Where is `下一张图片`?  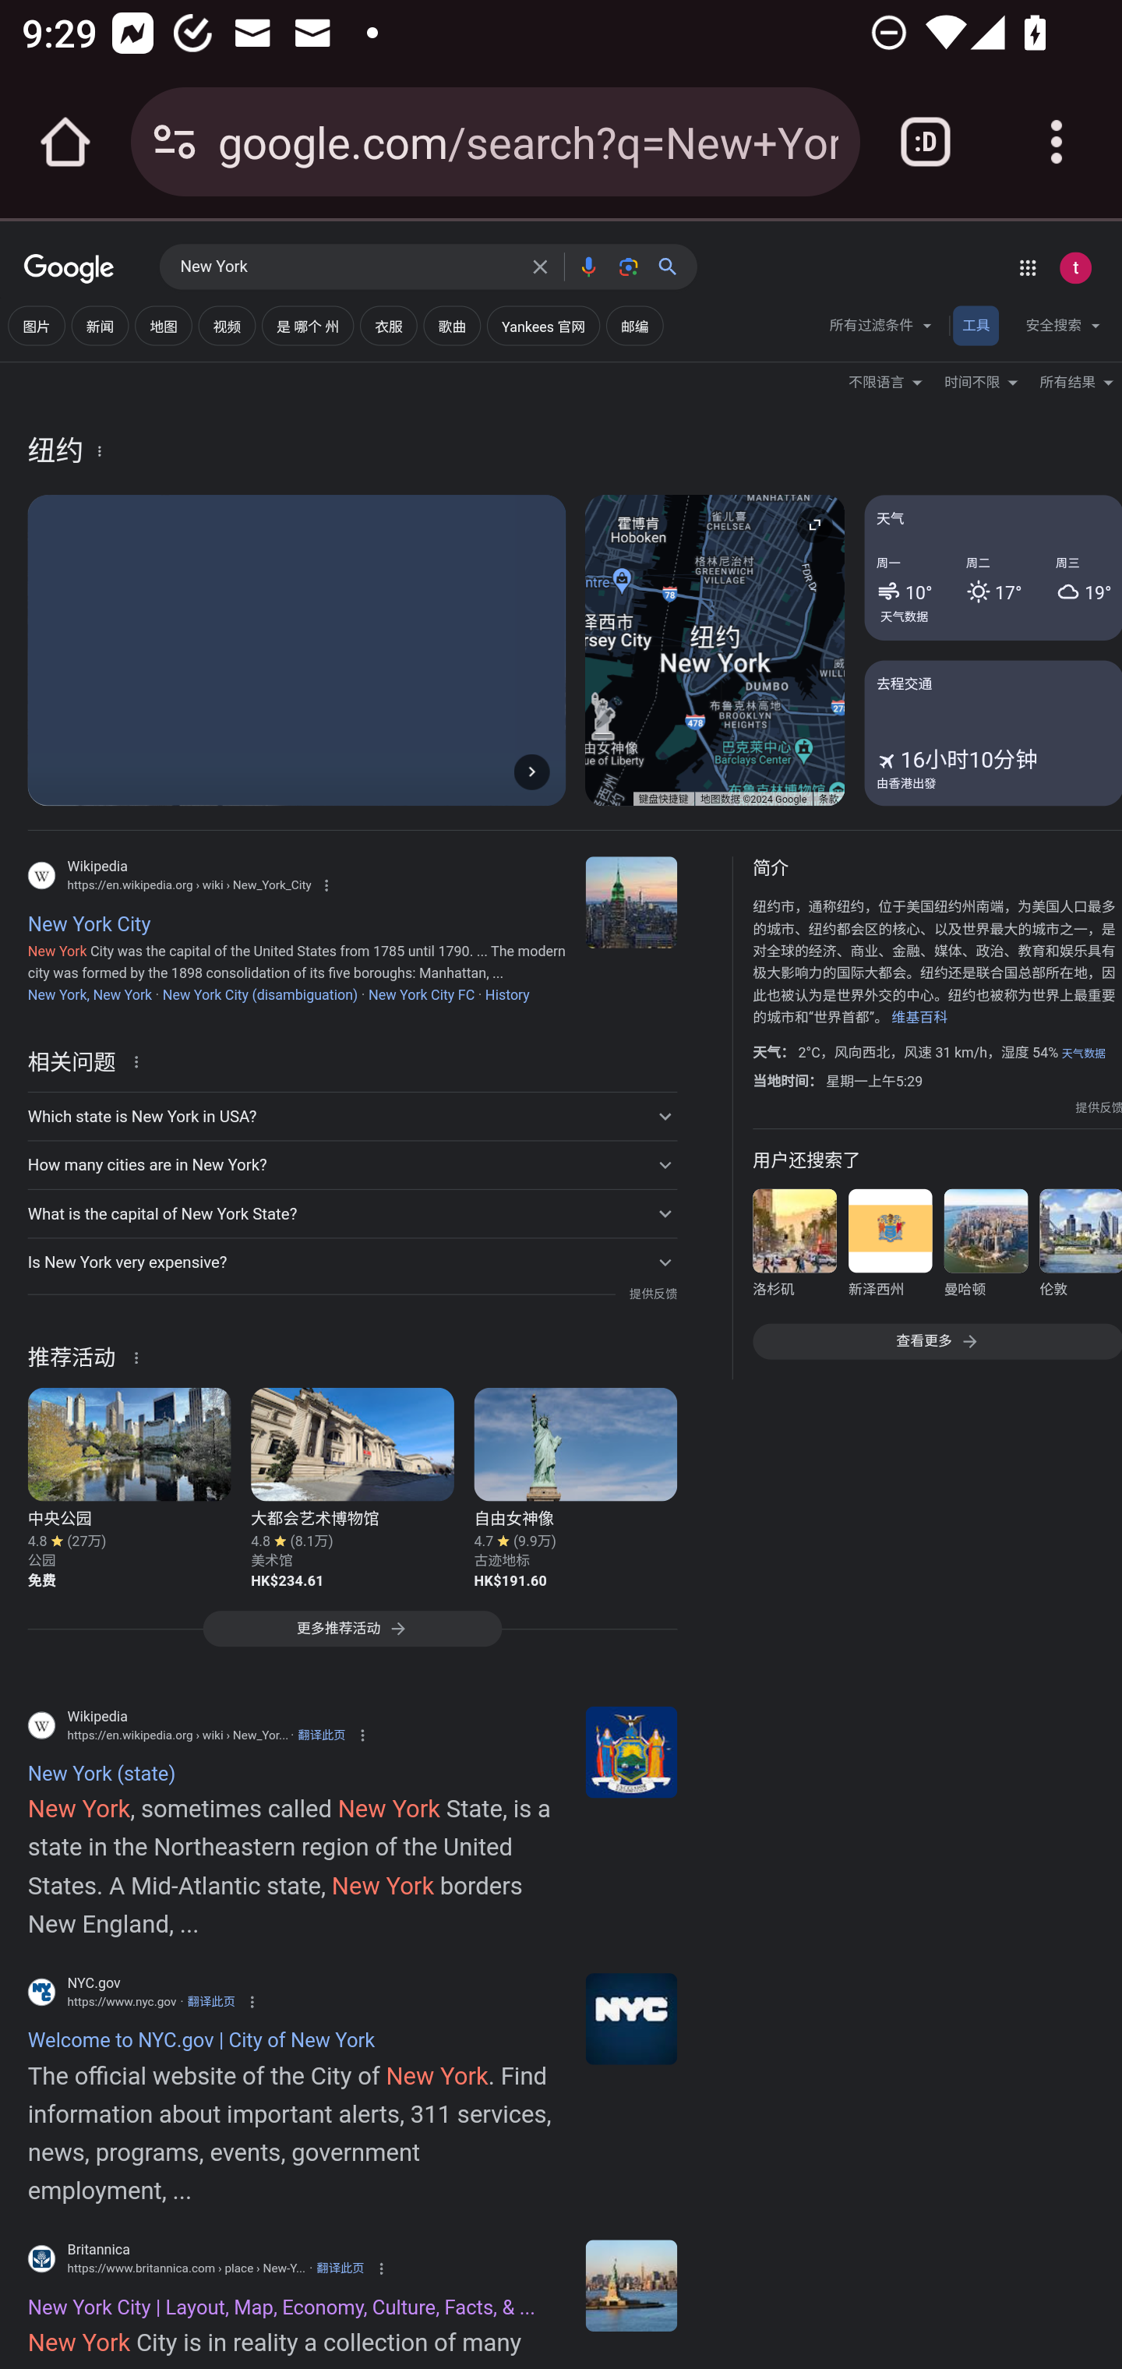 下一张图片 is located at coordinates (531, 771).